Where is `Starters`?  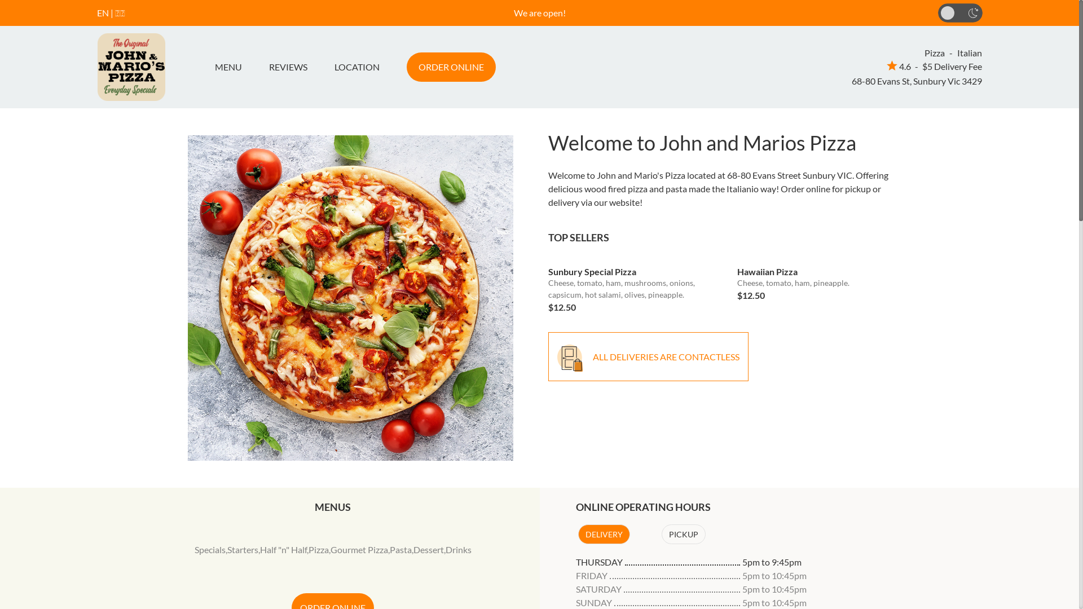 Starters is located at coordinates (243, 549).